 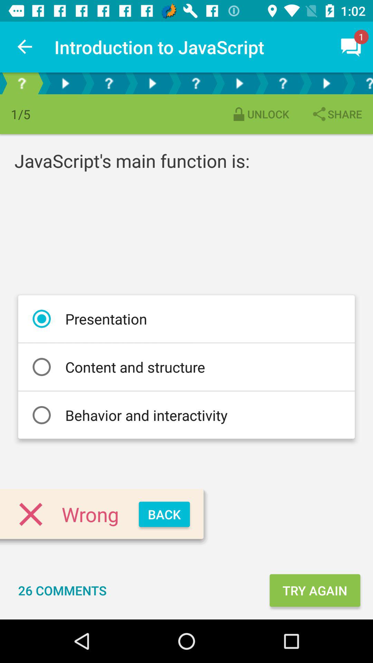 What do you see at coordinates (361, 84) in the screenshot?
I see `go to question` at bounding box center [361, 84].